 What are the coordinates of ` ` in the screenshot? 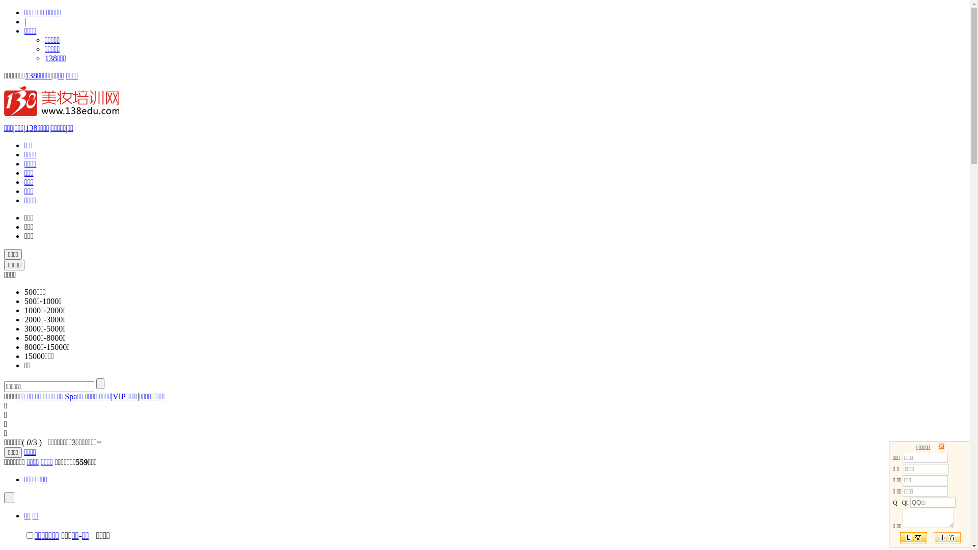 It's located at (9, 498).